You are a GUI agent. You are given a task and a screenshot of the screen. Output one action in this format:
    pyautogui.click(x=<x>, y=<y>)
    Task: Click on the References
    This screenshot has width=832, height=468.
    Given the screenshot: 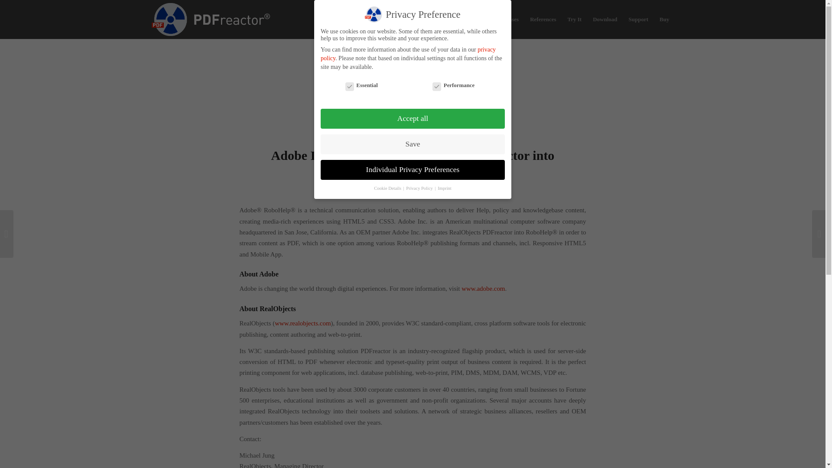 What is the action you would take?
    pyautogui.click(x=543, y=19)
    